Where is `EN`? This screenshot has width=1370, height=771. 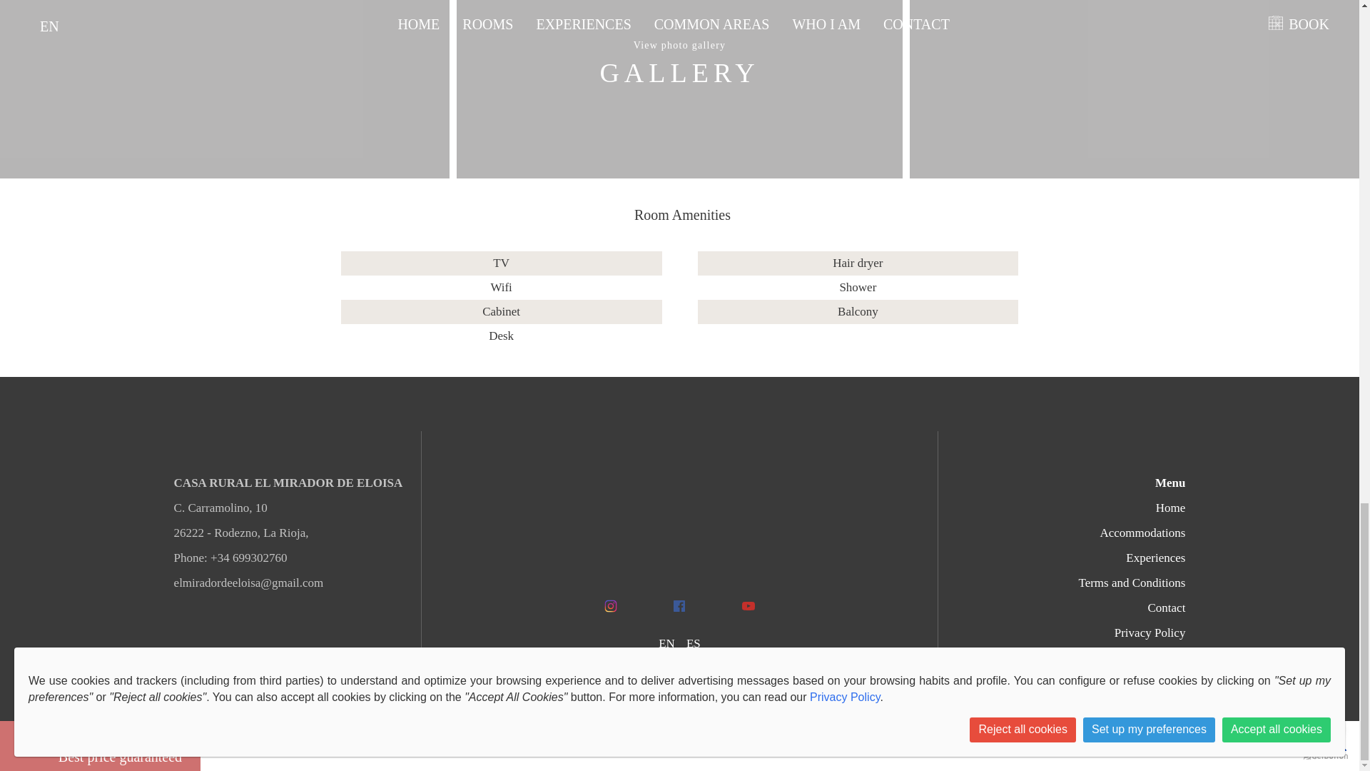
EN is located at coordinates (666, 644).